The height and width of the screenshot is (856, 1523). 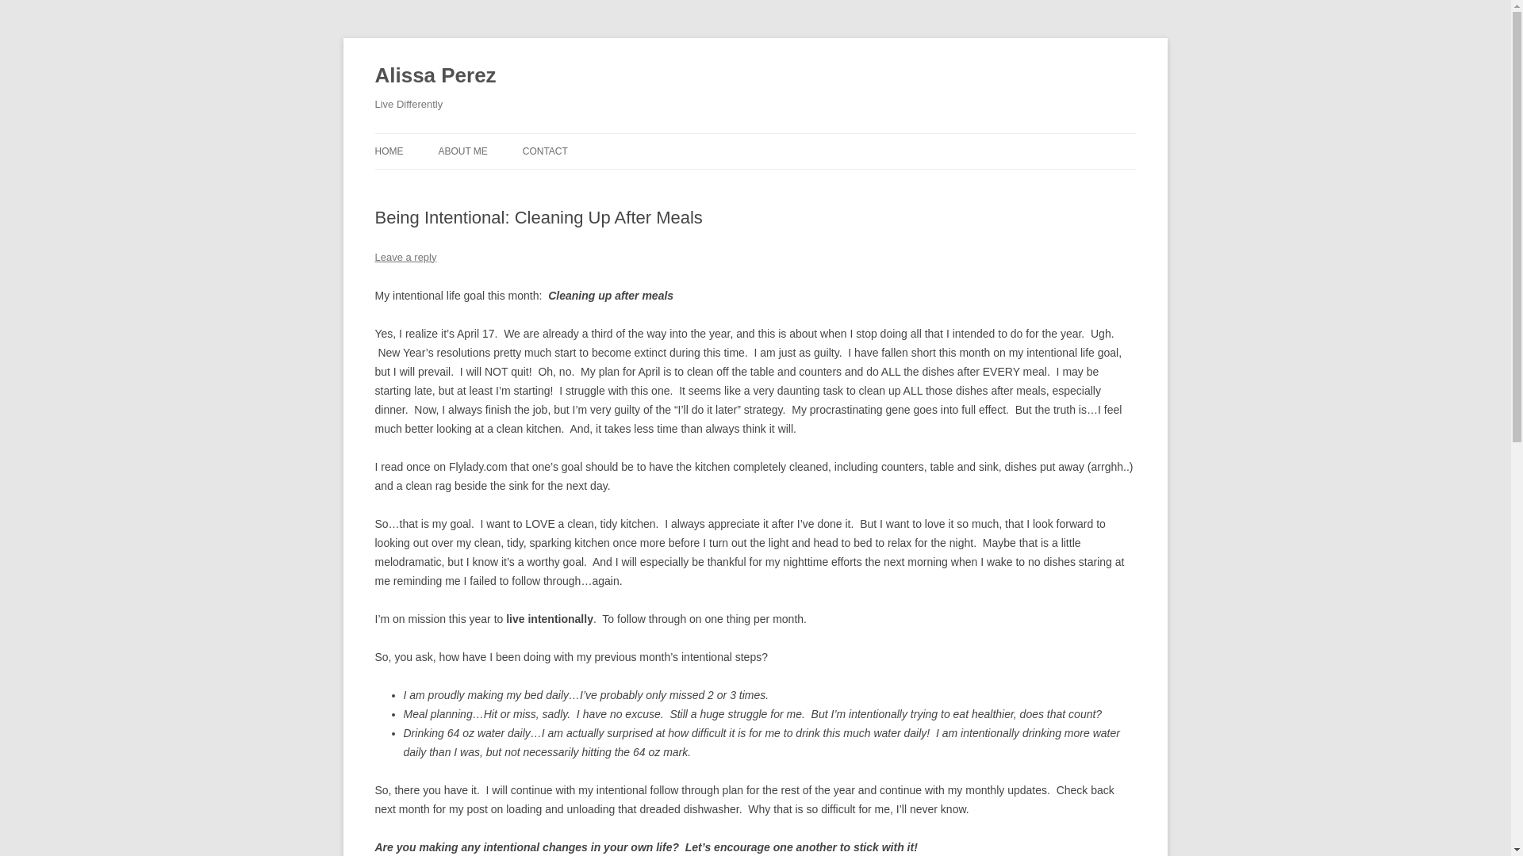 What do you see at coordinates (545, 151) in the screenshot?
I see `CONTACT` at bounding box center [545, 151].